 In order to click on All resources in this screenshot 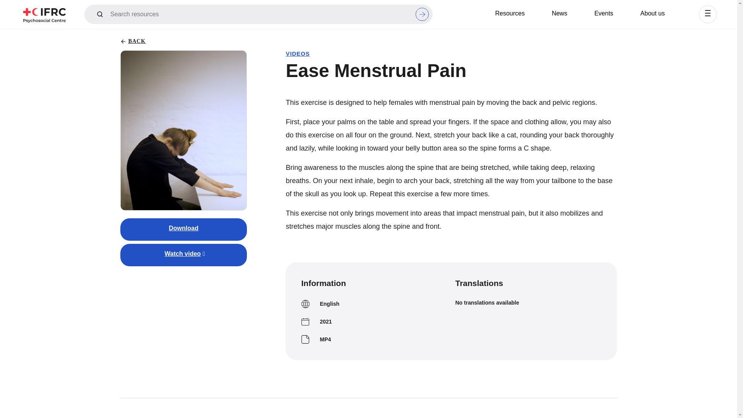, I will do `click(139, 34)`.